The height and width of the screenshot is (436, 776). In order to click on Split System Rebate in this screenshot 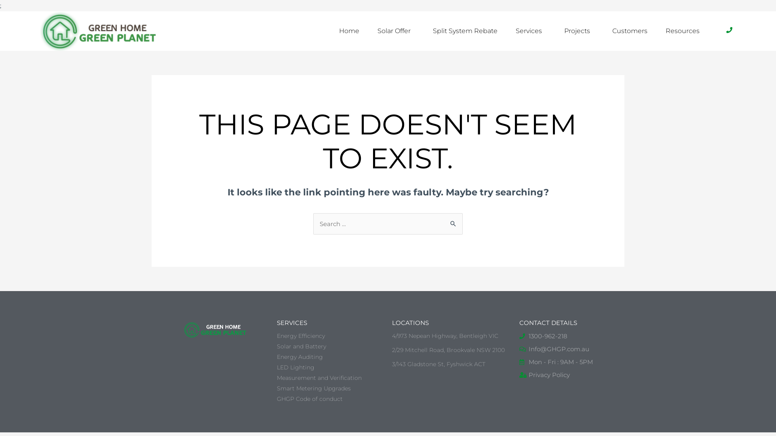, I will do `click(465, 31)`.